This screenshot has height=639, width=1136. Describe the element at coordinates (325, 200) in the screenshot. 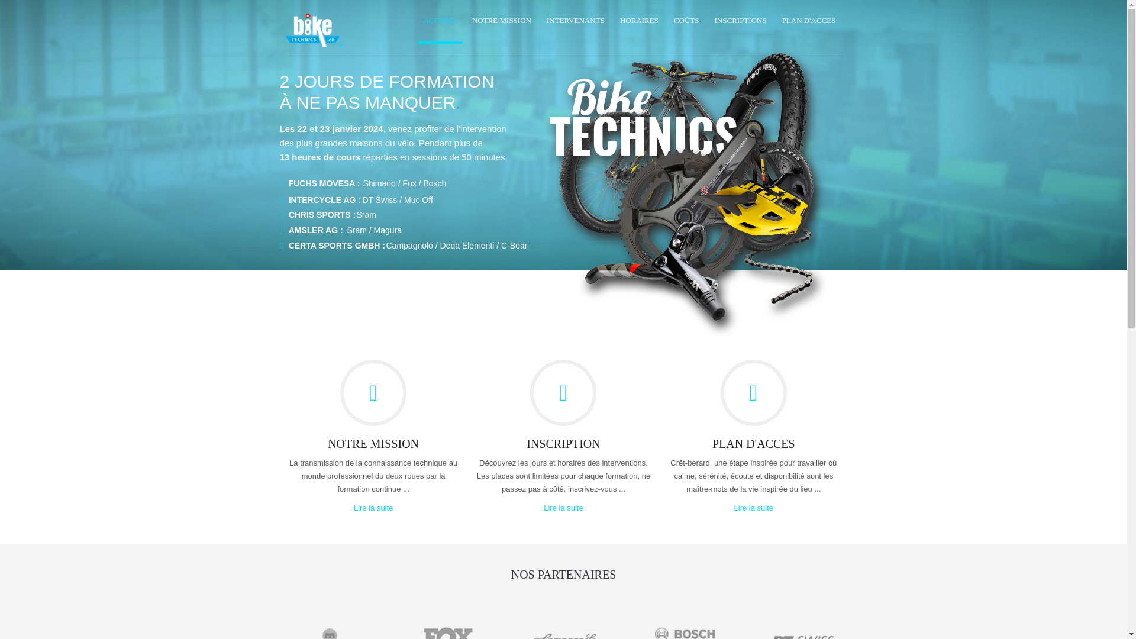

I see `INTERCYCLE AG :` at that location.